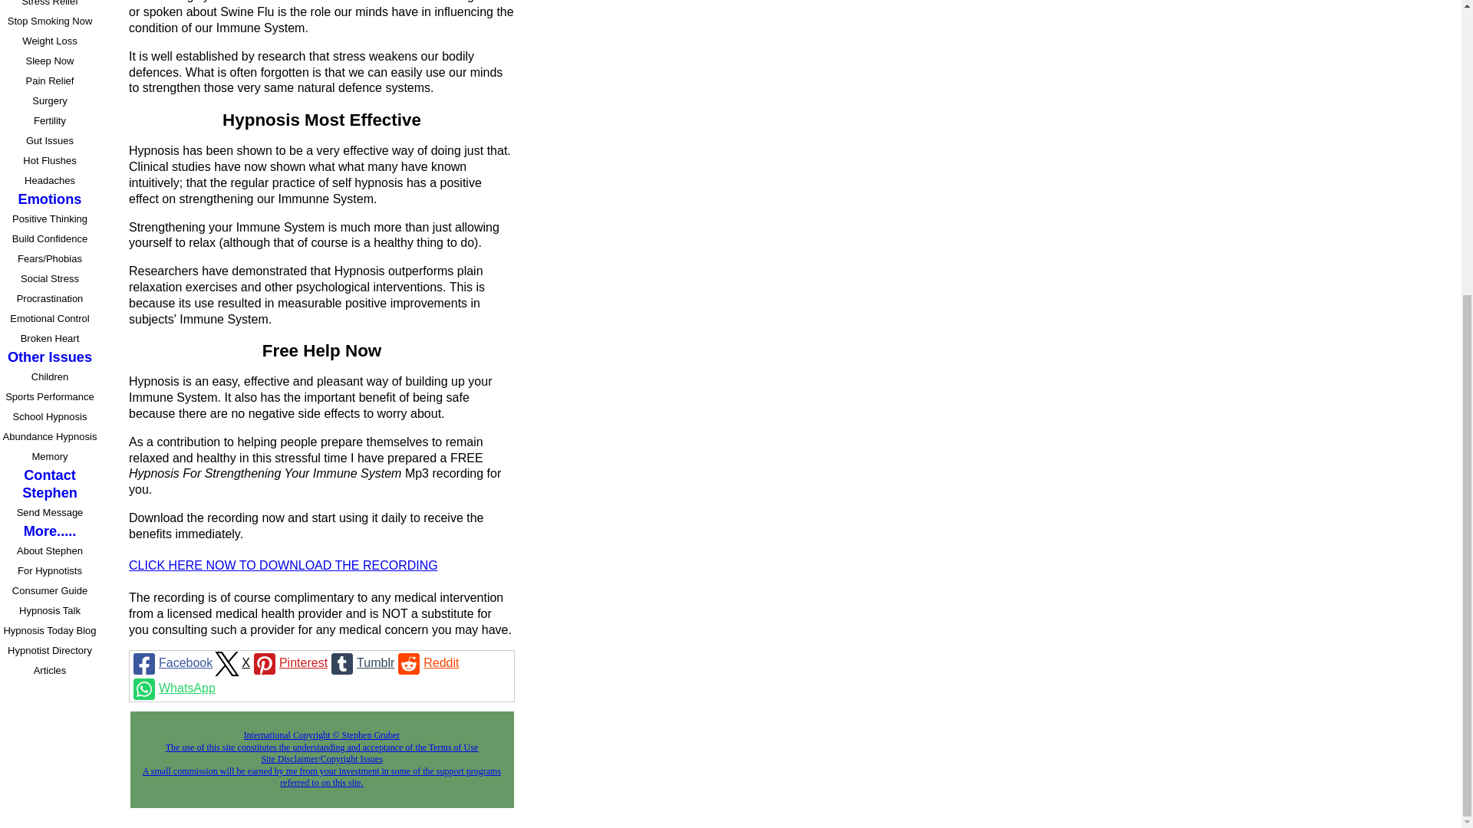 The height and width of the screenshot is (828, 1473). Describe the element at coordinates (51, 457) in the screenshot. I see `Memory` at that location.